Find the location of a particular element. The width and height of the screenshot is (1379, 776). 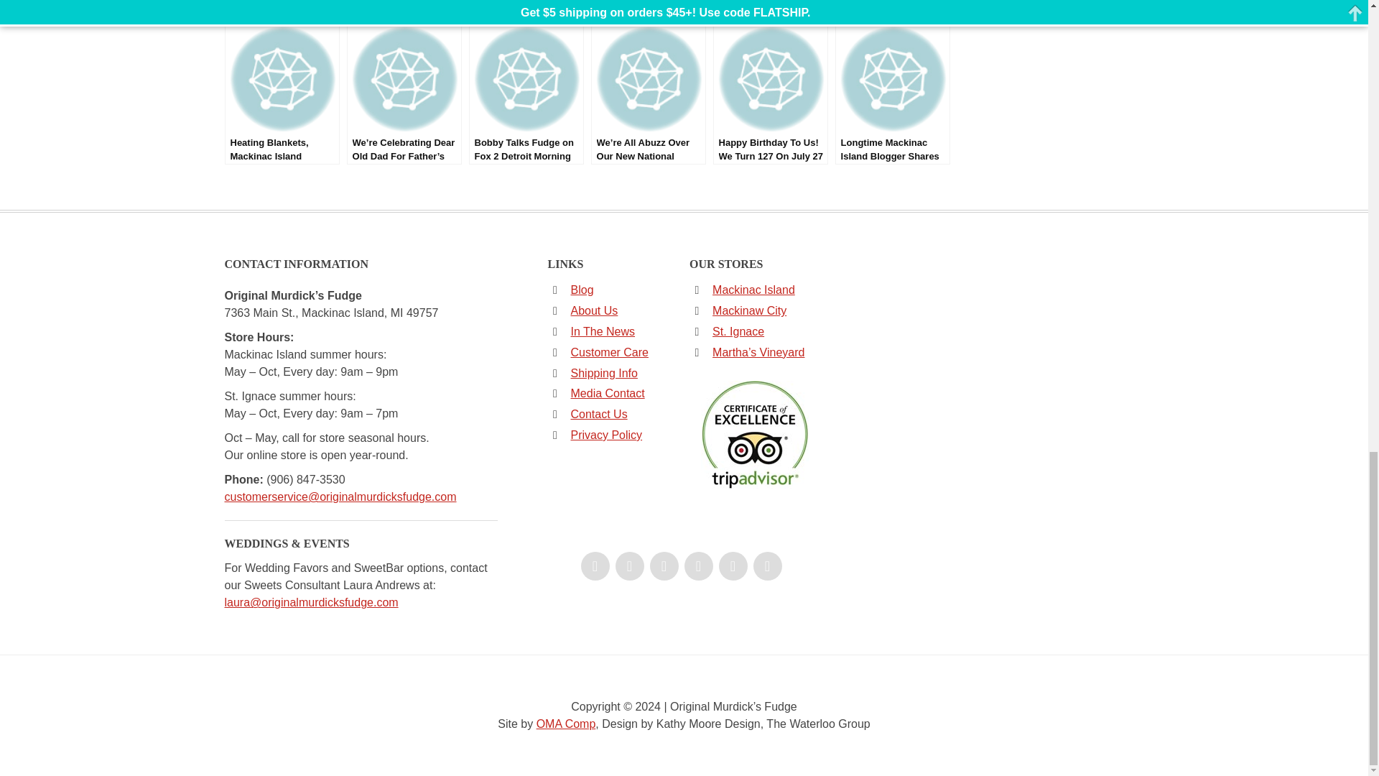

Trip Advisor is located at coordinates (733, 565).